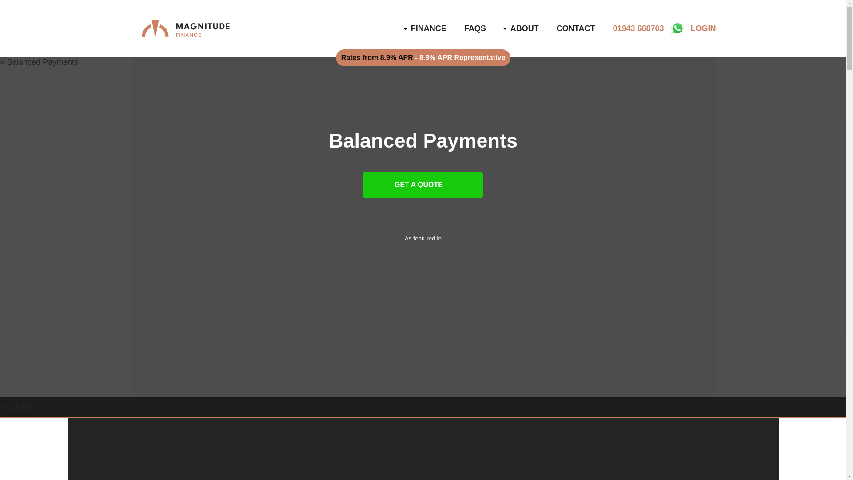 The width and height of the screenshot is (853, 480). What do you see at coordinates (185, 28) in the screenshot?
I see `Magnitude` at bounding box center [185, 28].